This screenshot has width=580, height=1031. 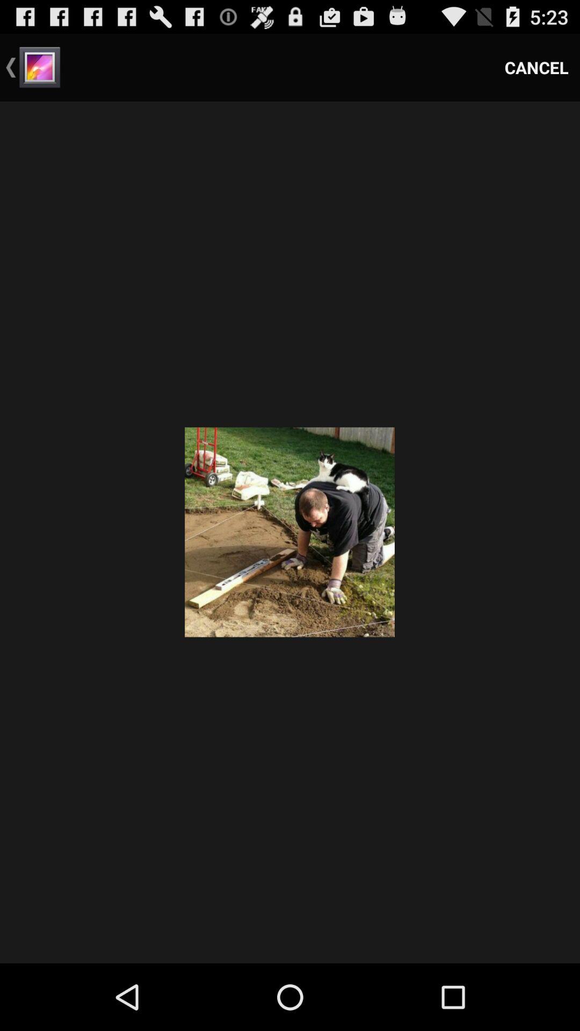 I want to click on launch the cancel at the top right corner, so click(x=536, y=68).